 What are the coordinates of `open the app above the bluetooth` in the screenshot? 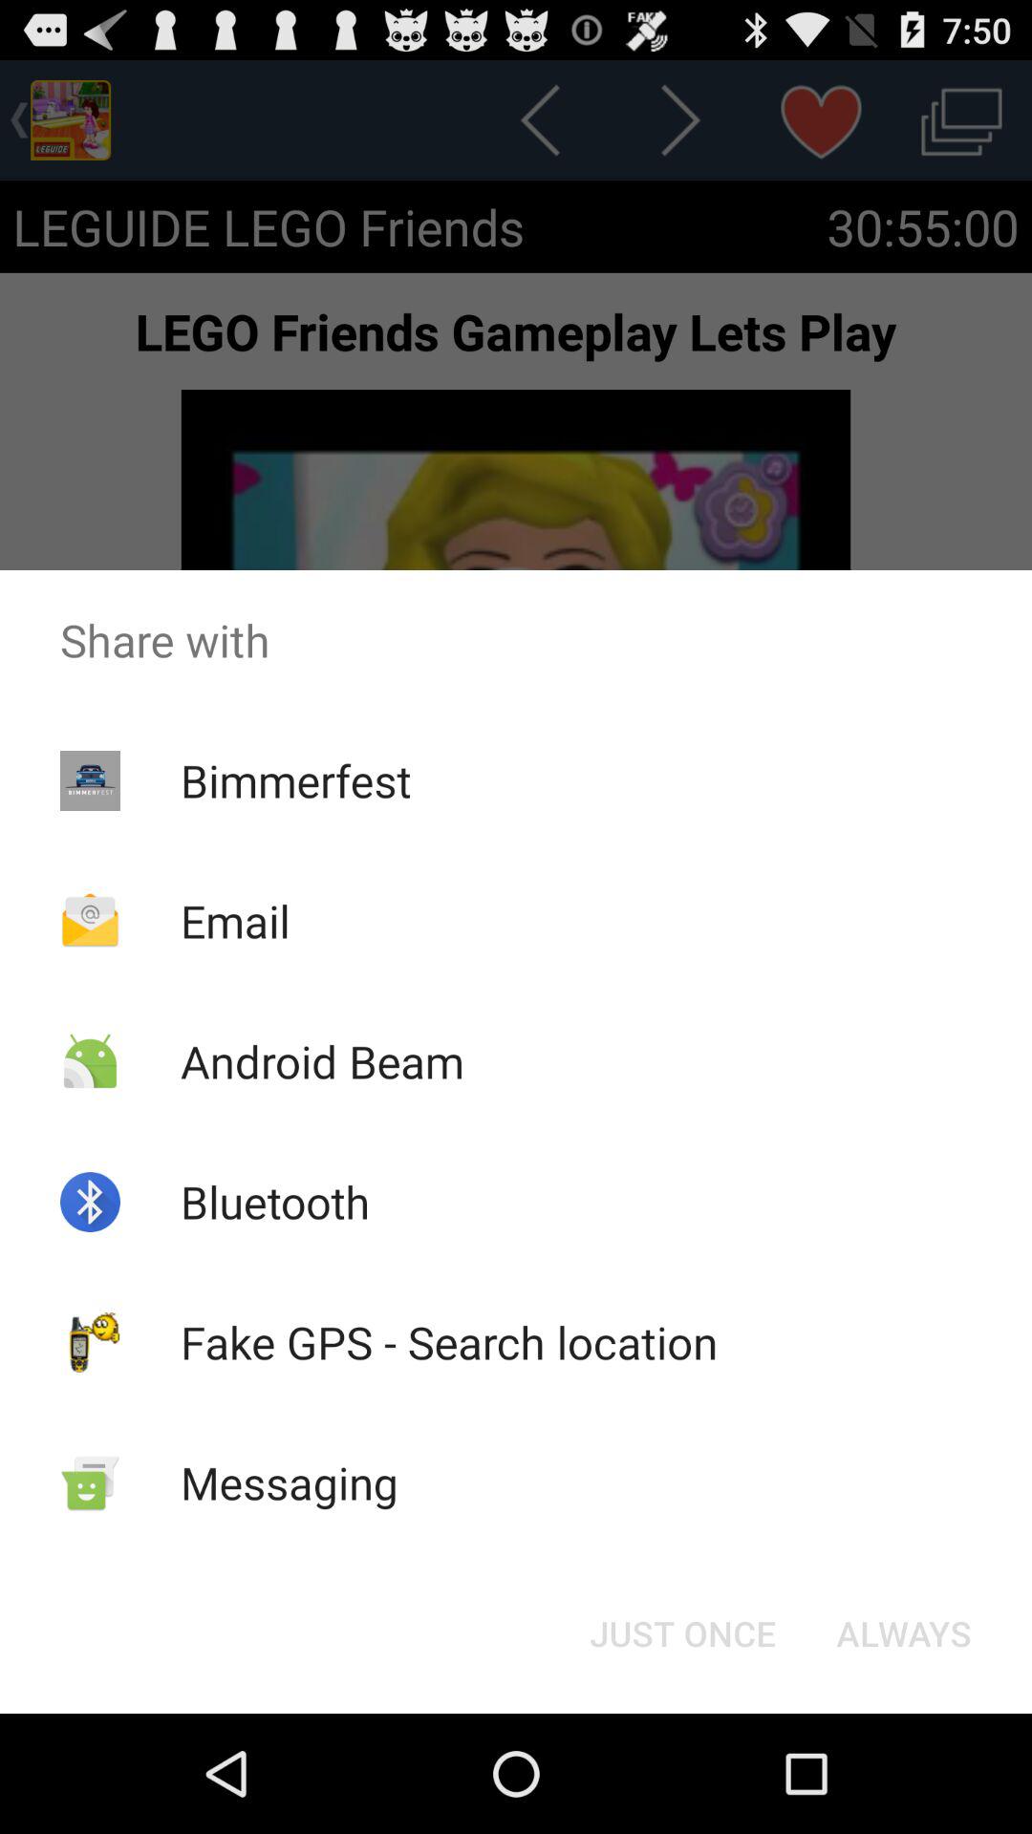 It's located at (321, 1060).